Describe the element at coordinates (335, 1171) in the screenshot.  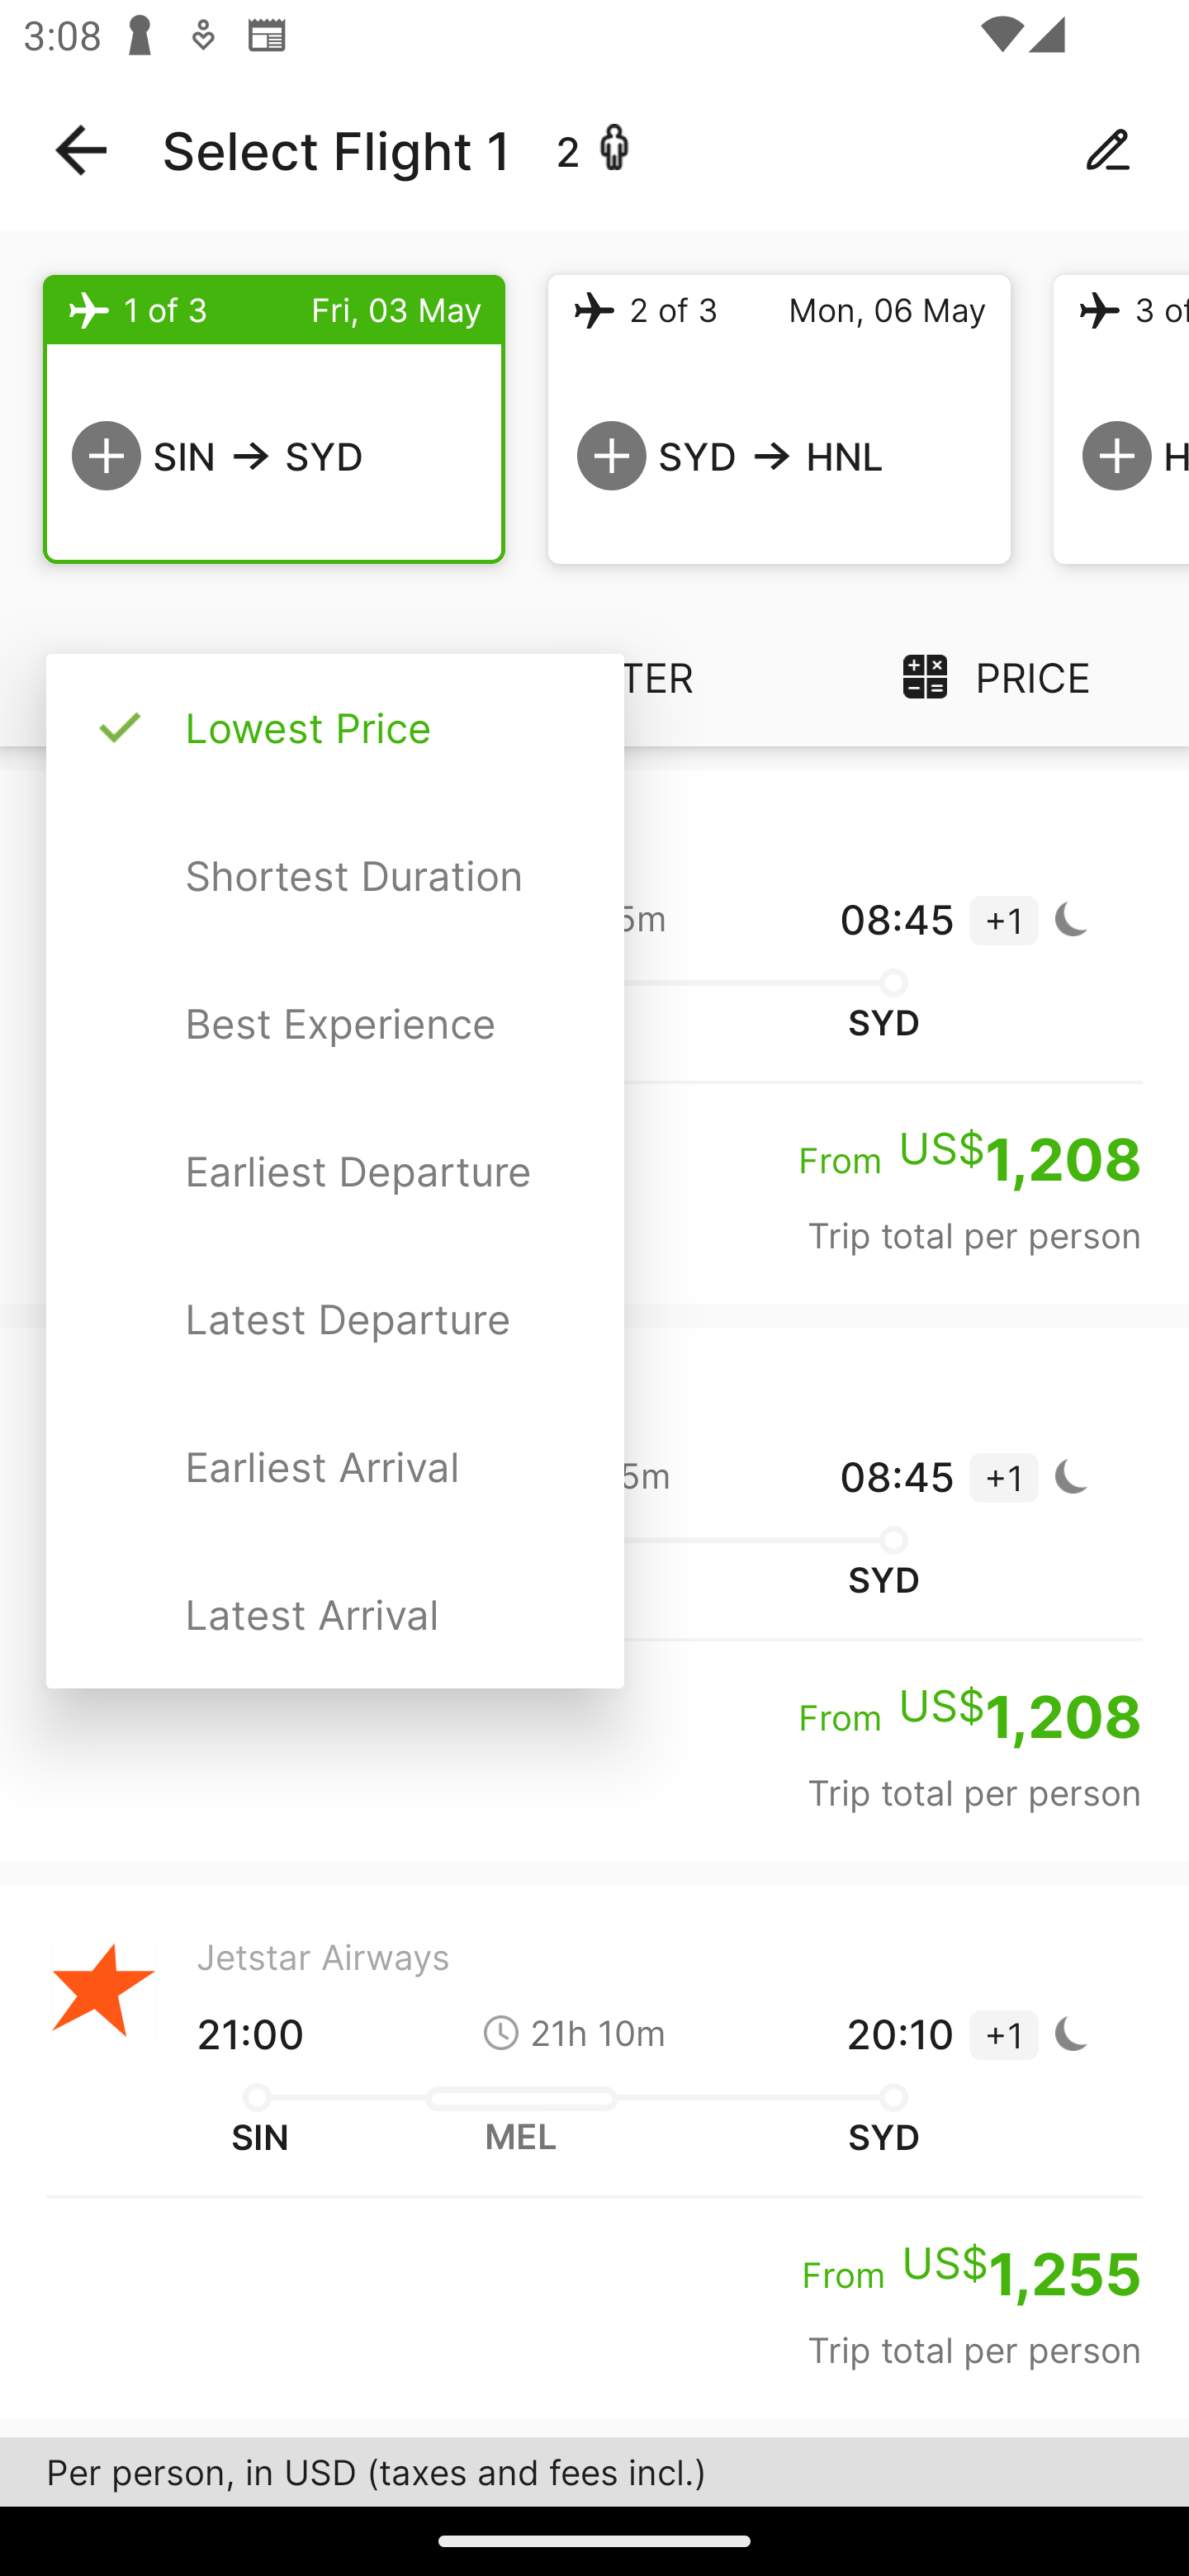
I see `Earliest Departure` at that location.